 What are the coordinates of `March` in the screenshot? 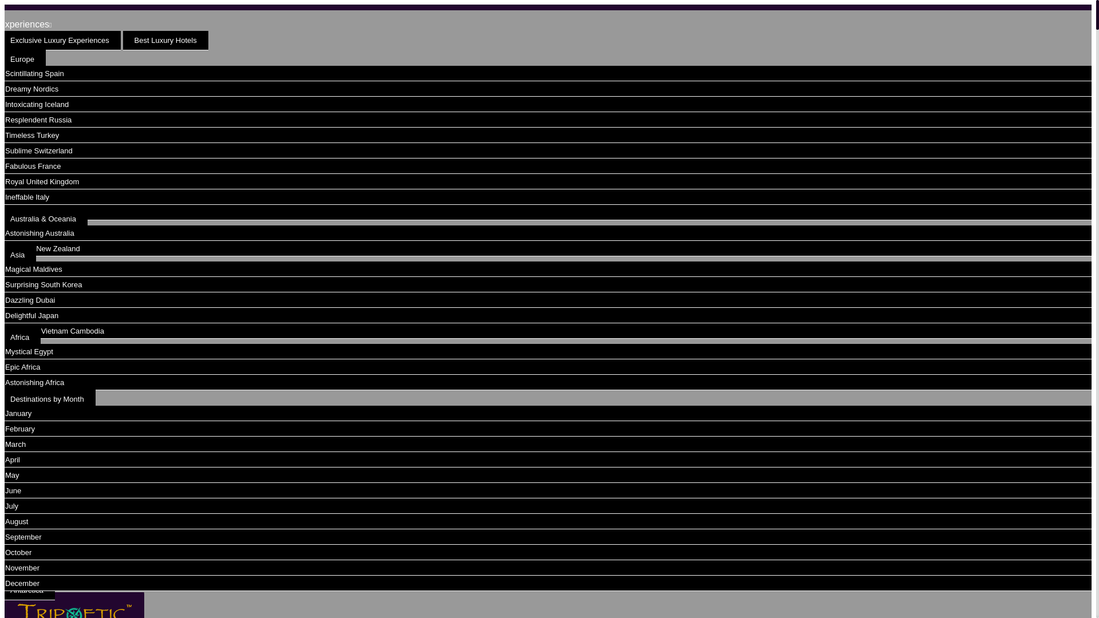 It's located at (15, 444).